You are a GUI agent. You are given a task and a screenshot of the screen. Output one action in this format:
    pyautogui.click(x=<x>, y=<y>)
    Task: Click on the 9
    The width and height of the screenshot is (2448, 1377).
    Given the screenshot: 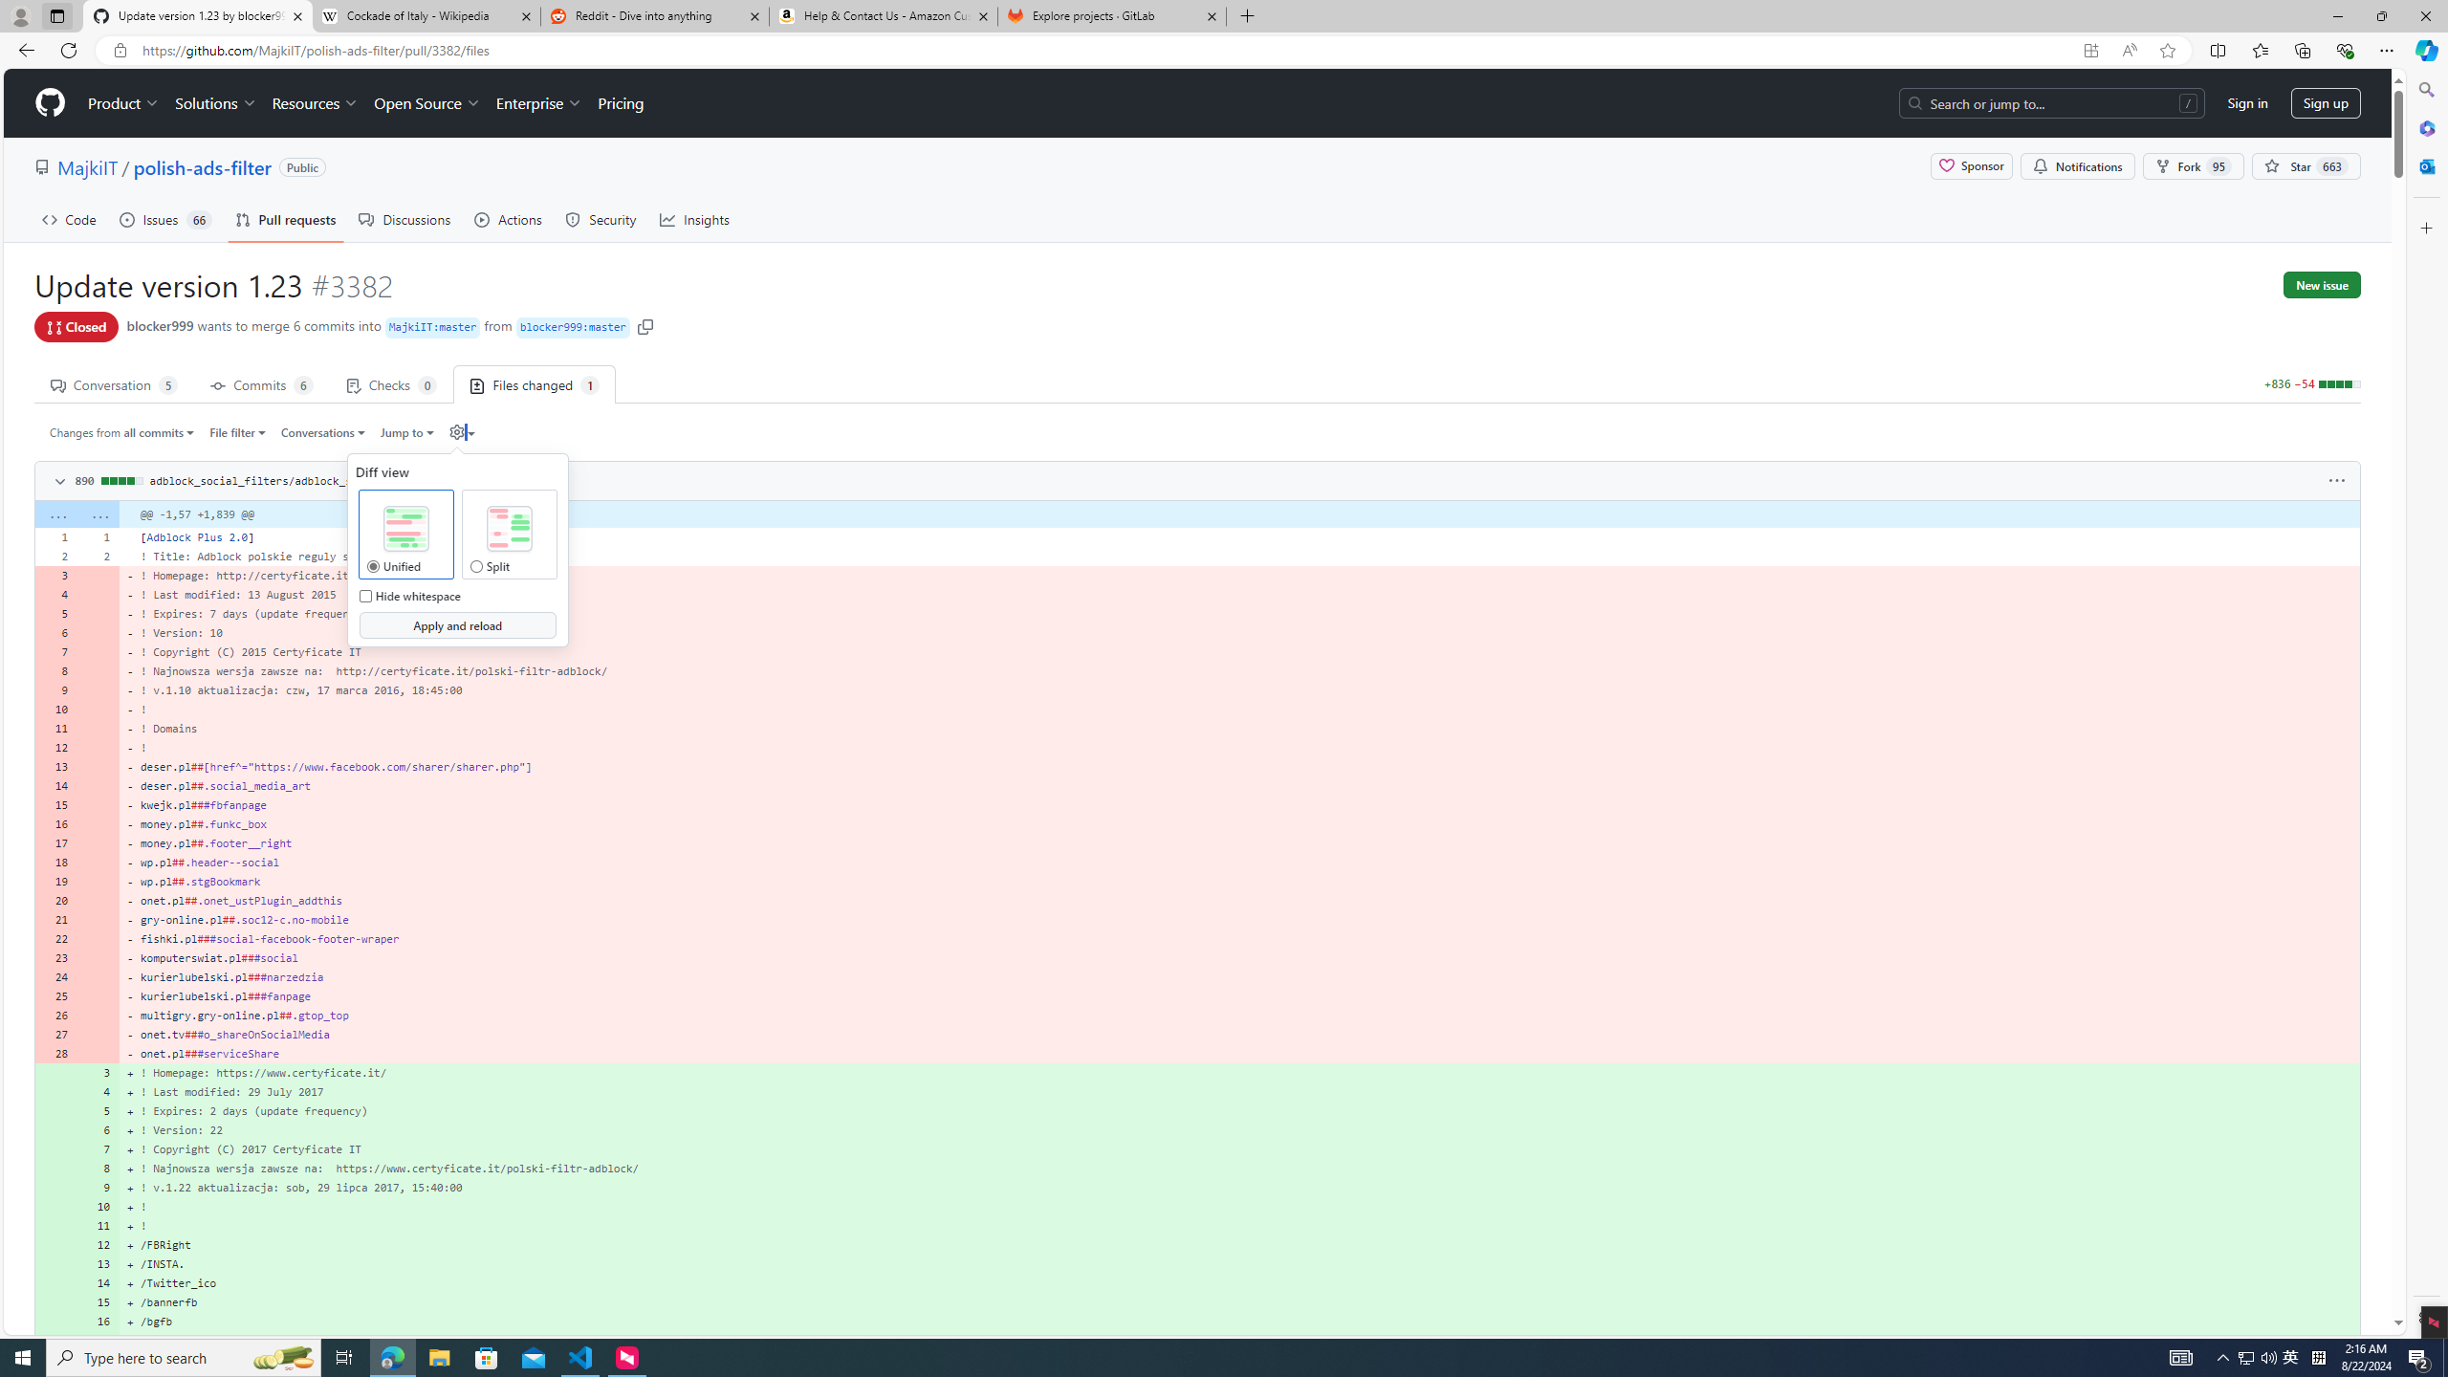 What is the action you would take?
    pyautogui.click(x=98, y=1188)
    